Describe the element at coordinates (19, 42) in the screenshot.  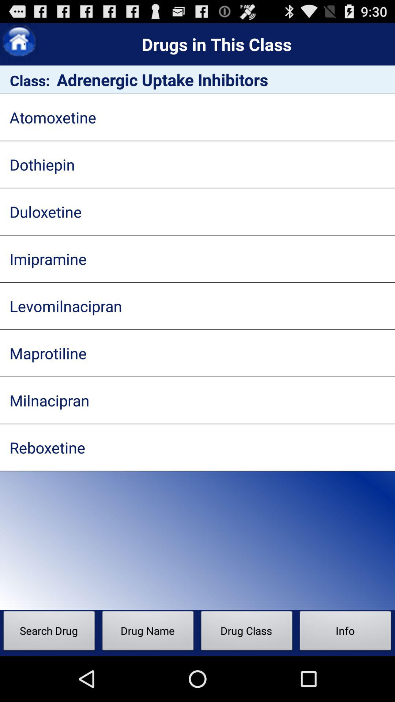
I see `go to homepage` at that location.